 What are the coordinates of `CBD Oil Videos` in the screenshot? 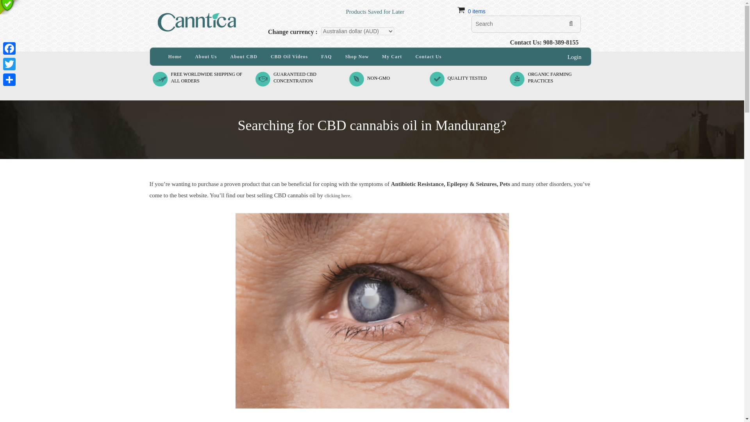 It's located at (289, 57).